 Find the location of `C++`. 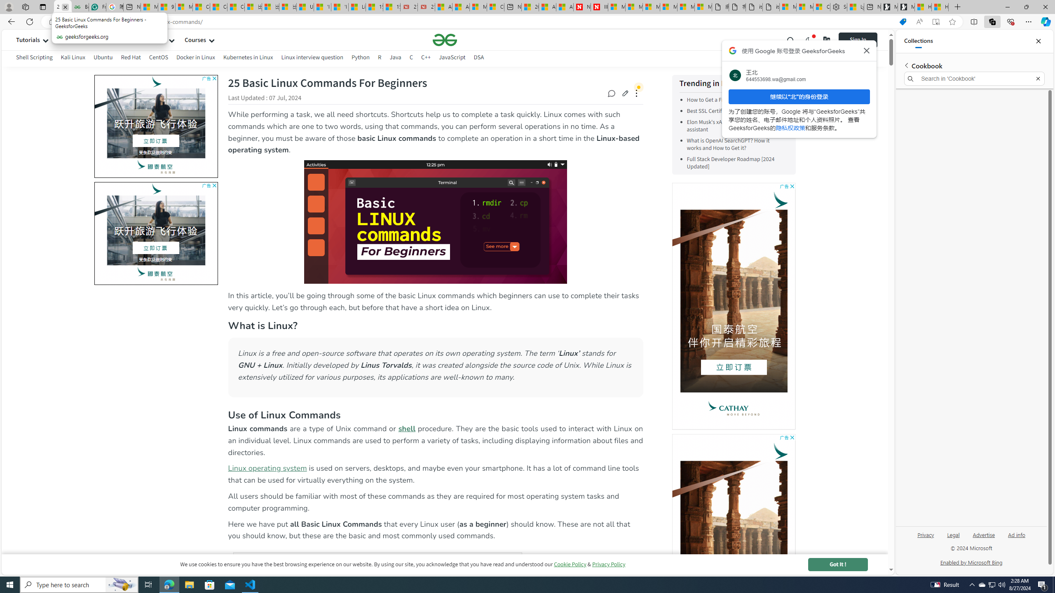

C++ is located at coordinates (425, 58).